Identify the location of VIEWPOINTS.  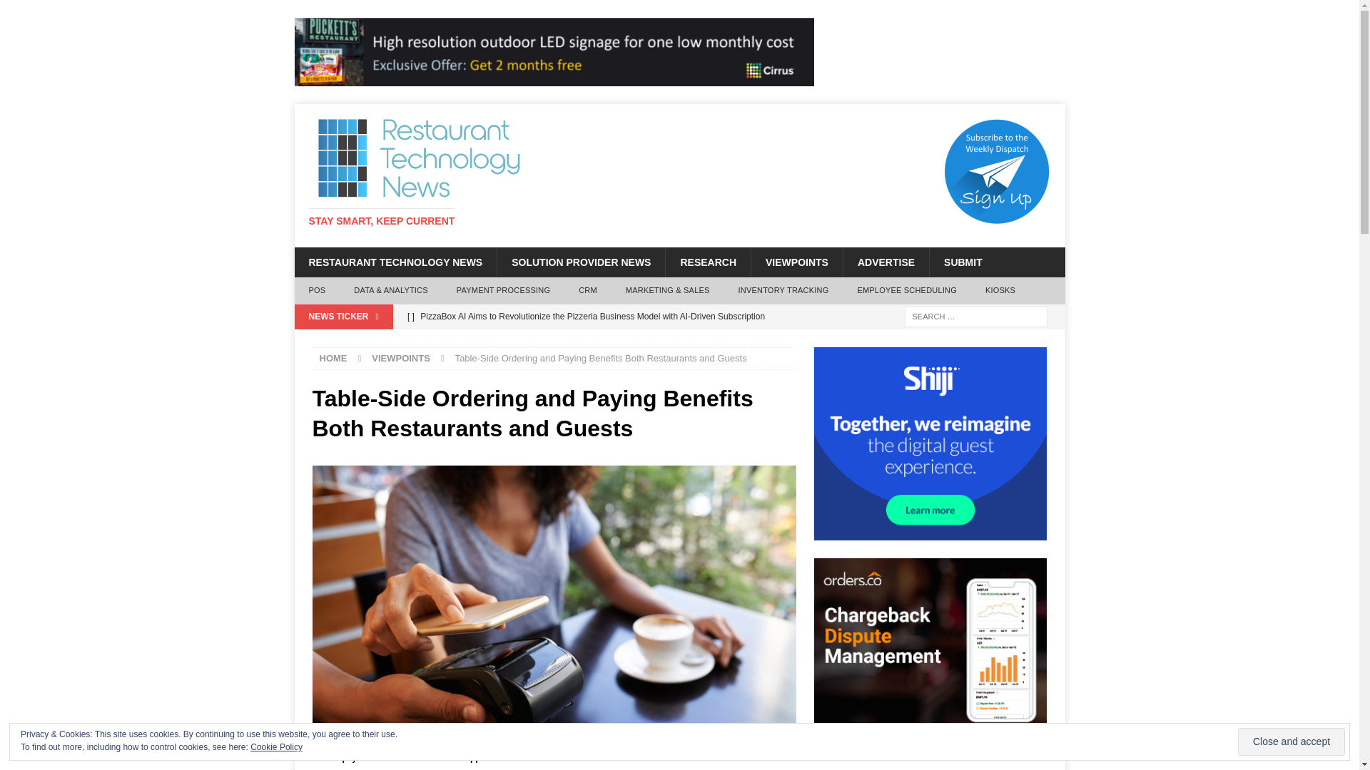
(400, 358).